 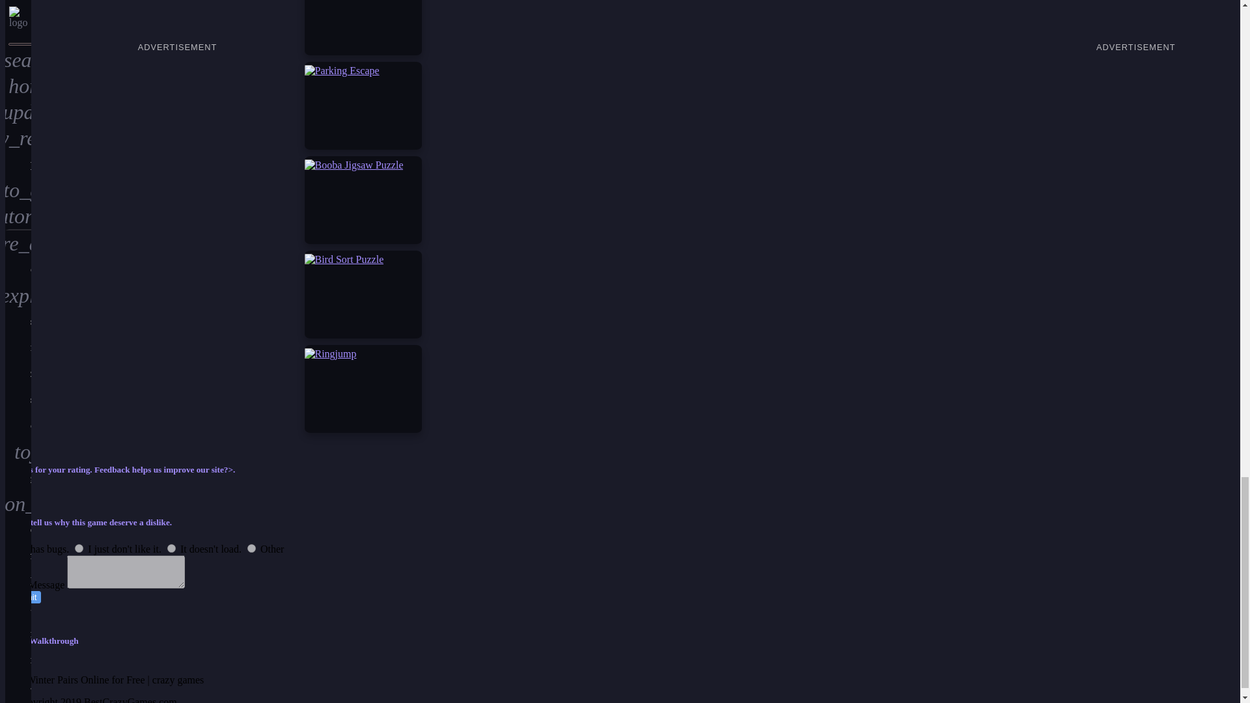 What do you see at coordinates (79, 548) in the screenshot?
I see `I just don't like it.` at bounding box center [79, 548].